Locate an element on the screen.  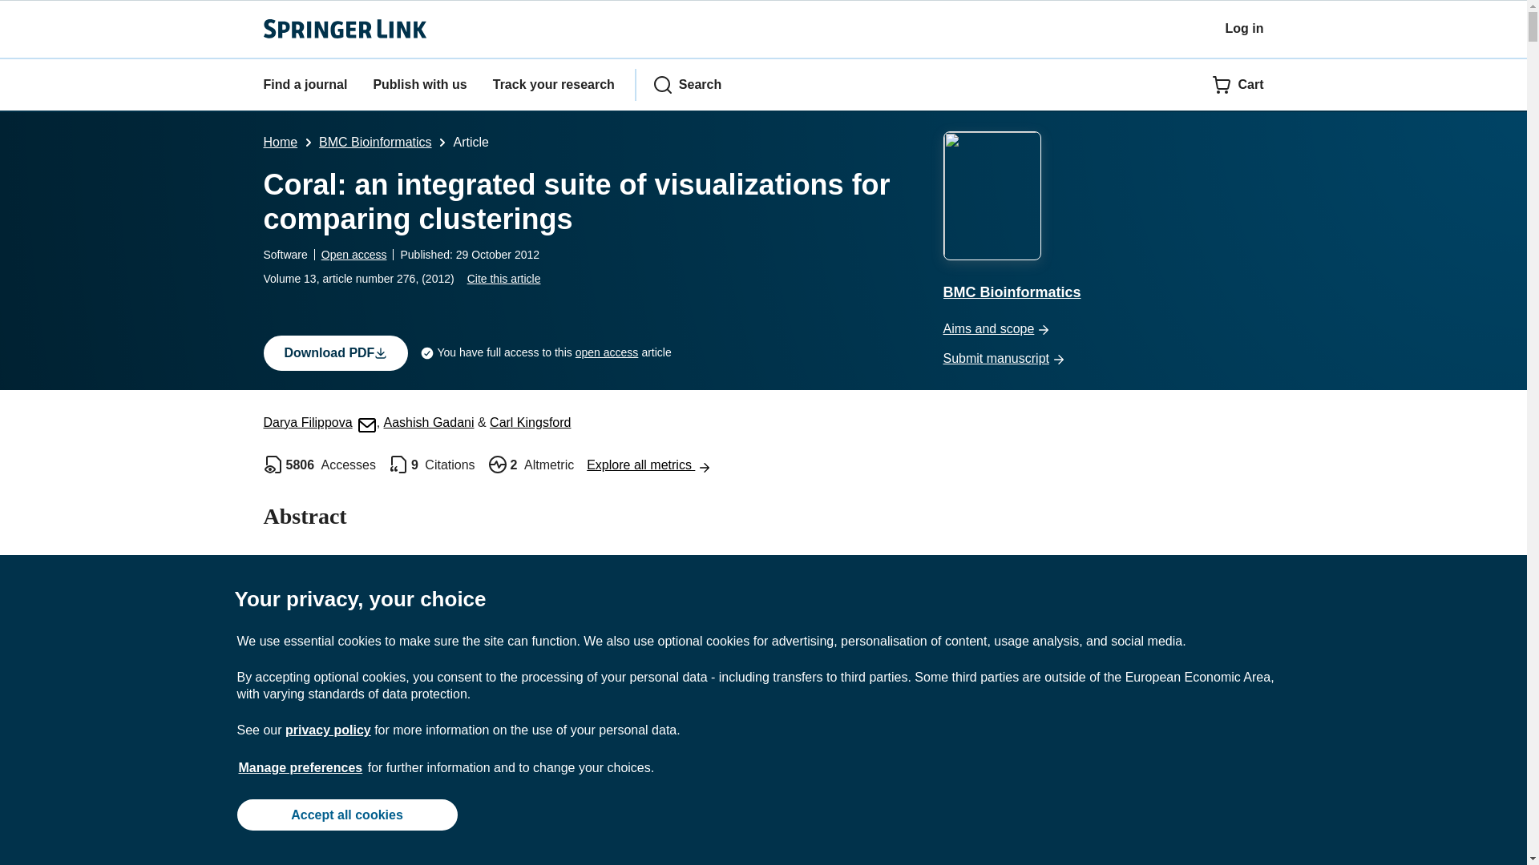
Find a journal is located at coordinates (305, 84).